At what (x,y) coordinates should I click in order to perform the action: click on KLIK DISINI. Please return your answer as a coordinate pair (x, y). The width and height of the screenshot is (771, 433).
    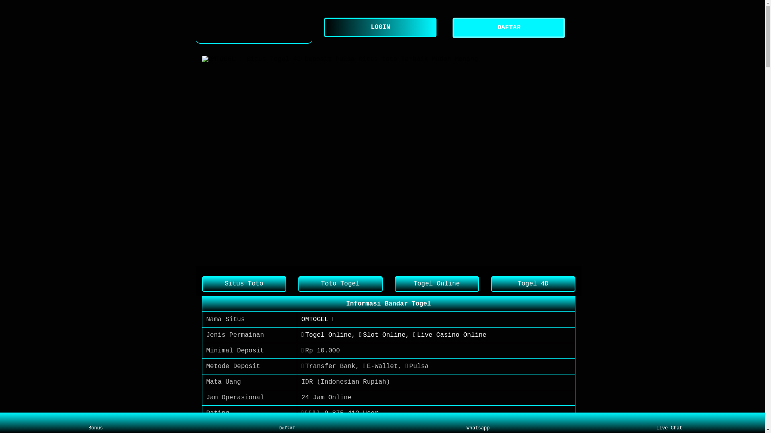
    Looking at the image, I should click on (322, 429).